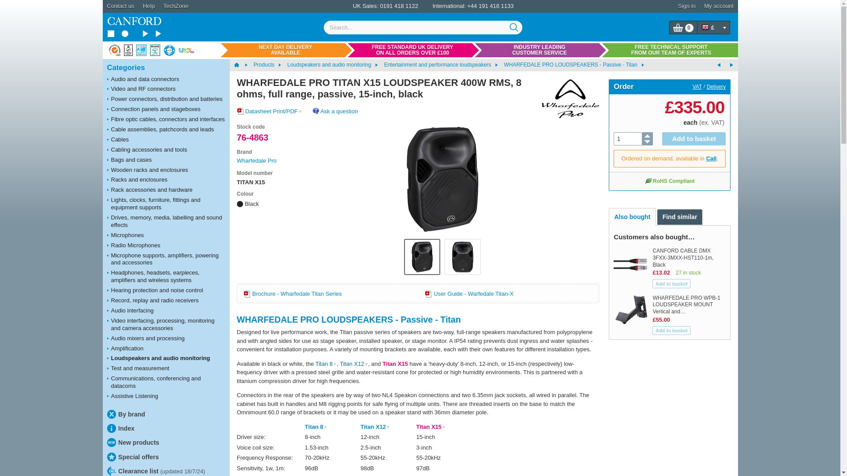 Image resolution: width=847 pixels, height=476 pixels. I want to click on Lights, clocks, furniture, fittings and equipment supports, so click(166, 204).